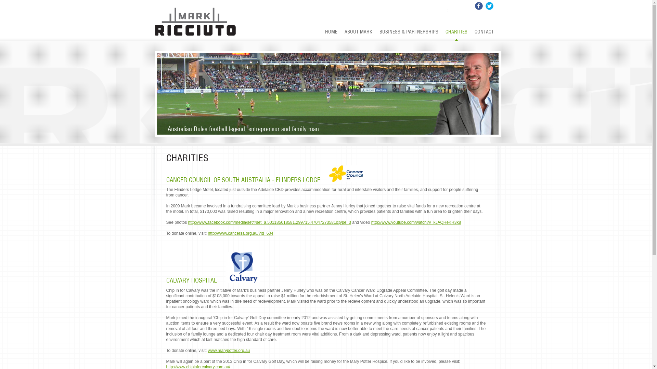 Image resolution: width=657 pixels, height=369 pixels. I want to click on http://www.cancersa.org.au/?id=604, so click(241, 233).